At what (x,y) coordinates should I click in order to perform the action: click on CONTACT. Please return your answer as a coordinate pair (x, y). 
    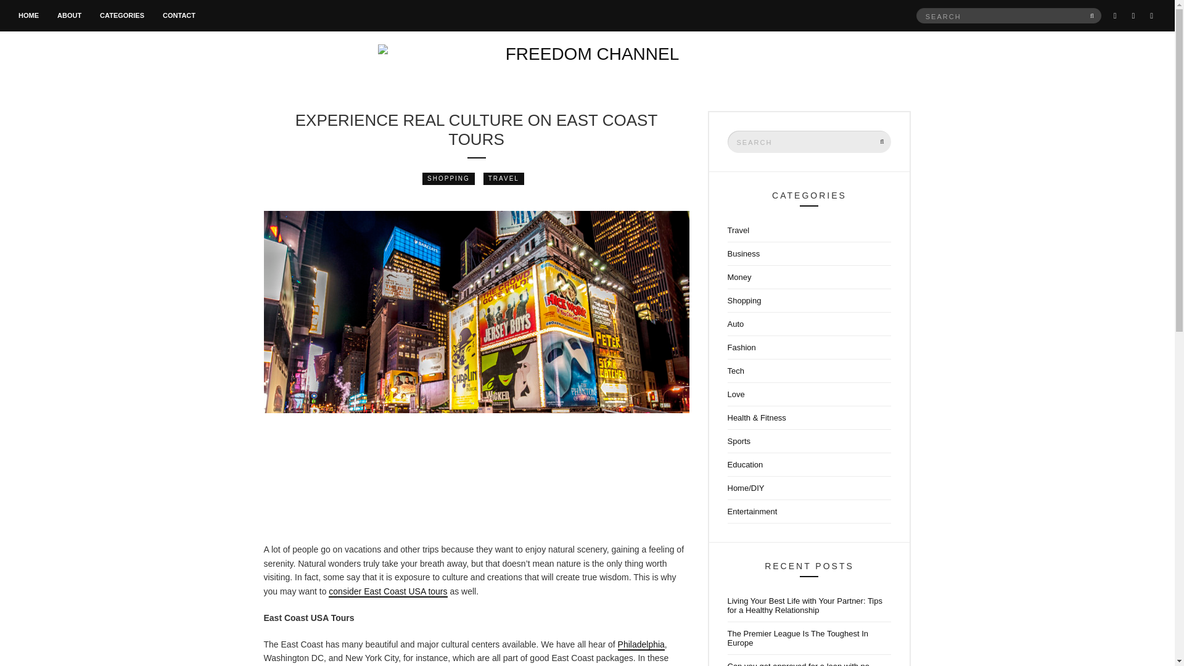
    Looking at the image, I should click on (179, 16).